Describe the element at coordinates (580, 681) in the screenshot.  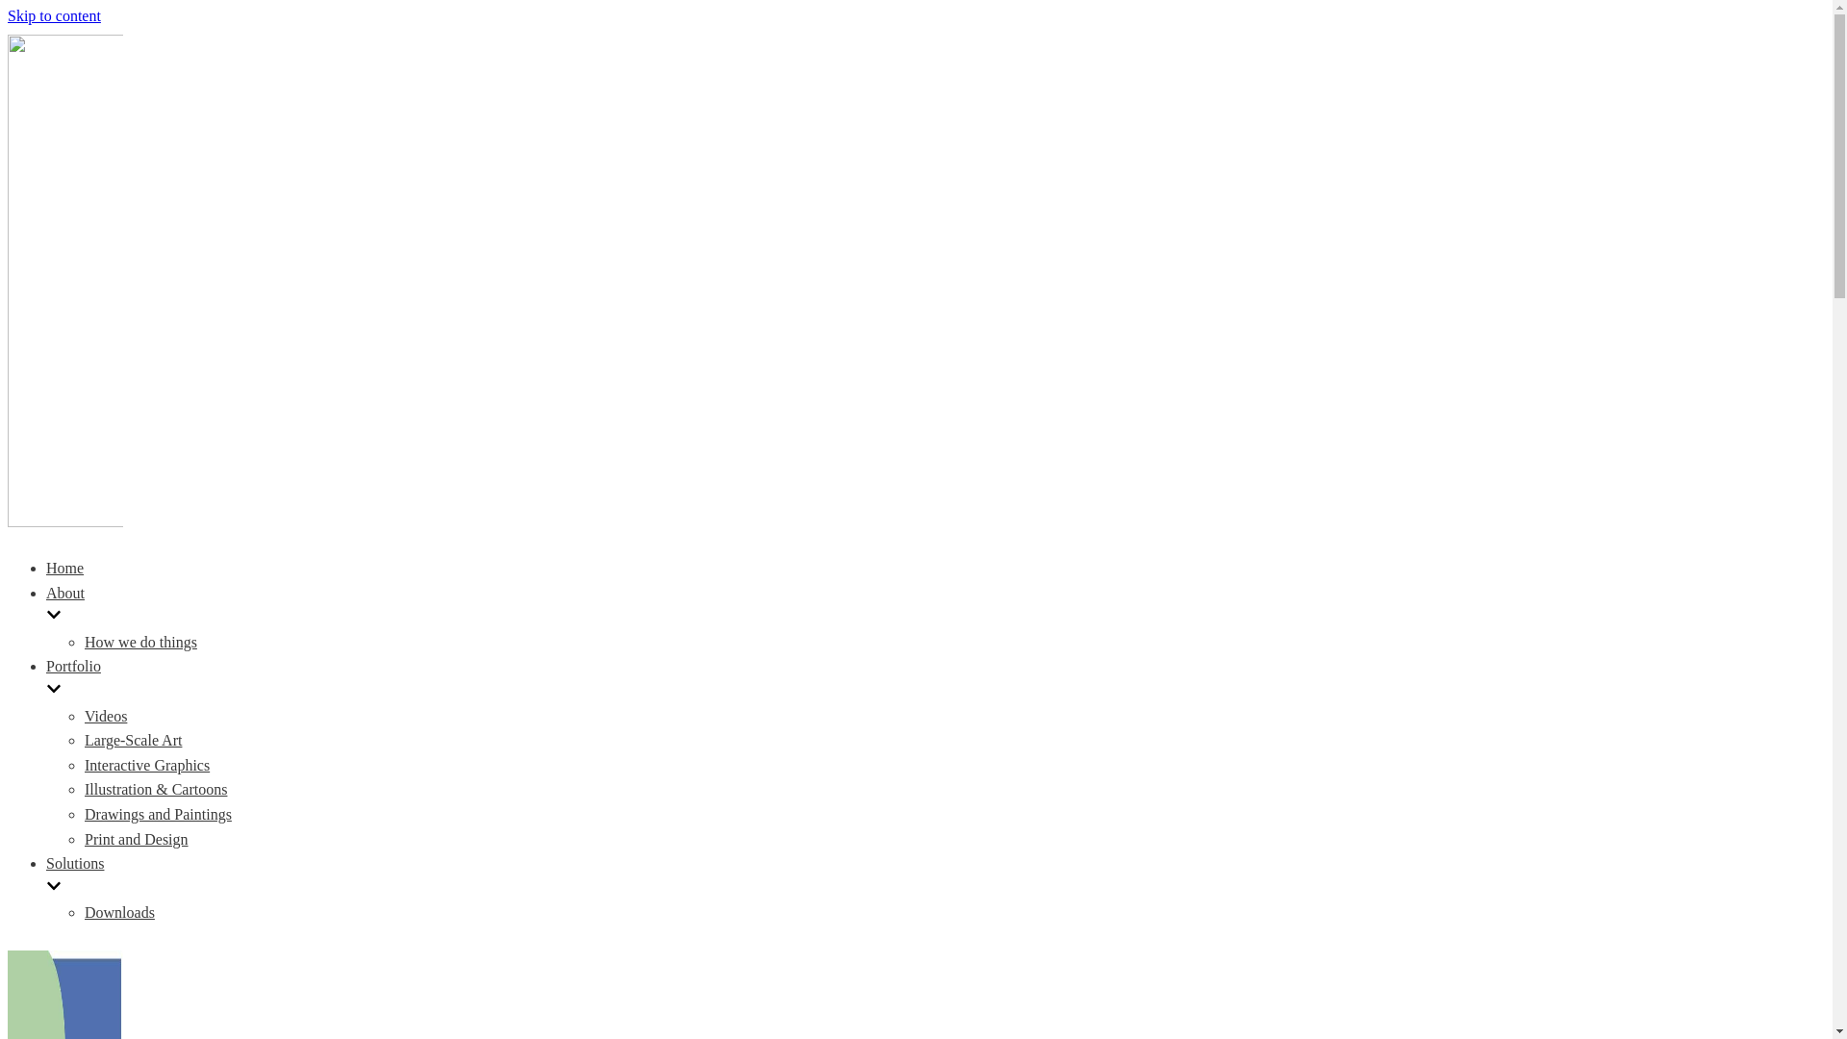
I see `Portfolio` at that location.